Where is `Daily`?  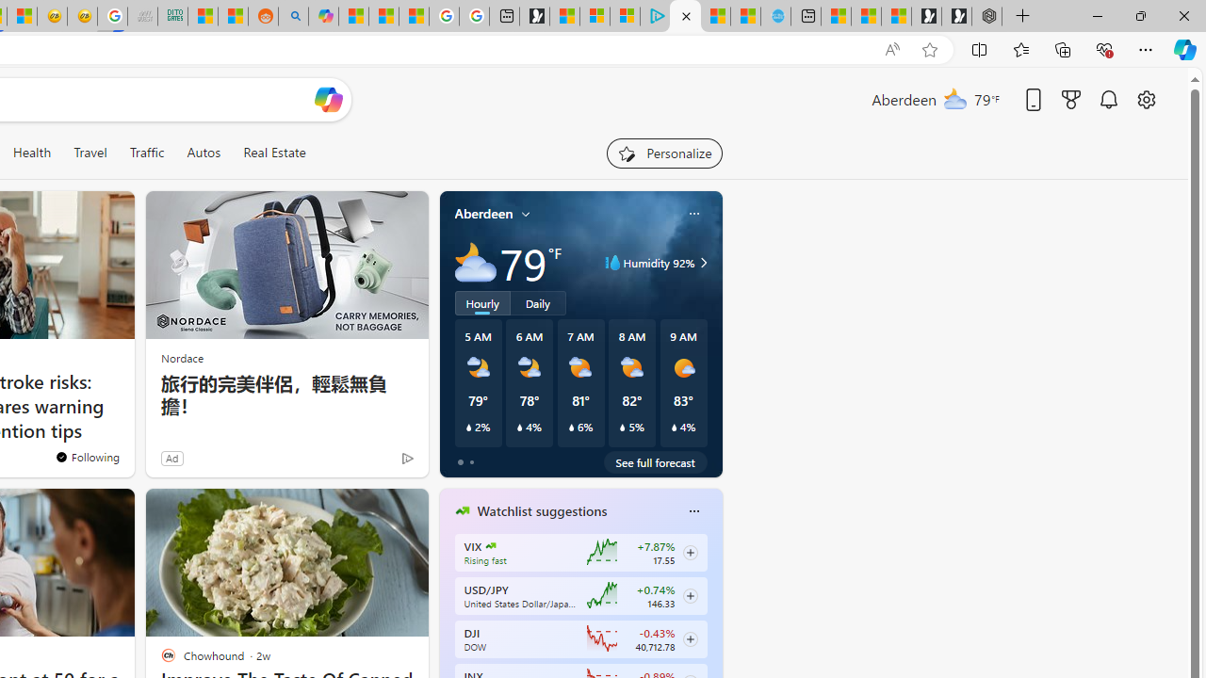 Daily is located at coordinates (538, 302).